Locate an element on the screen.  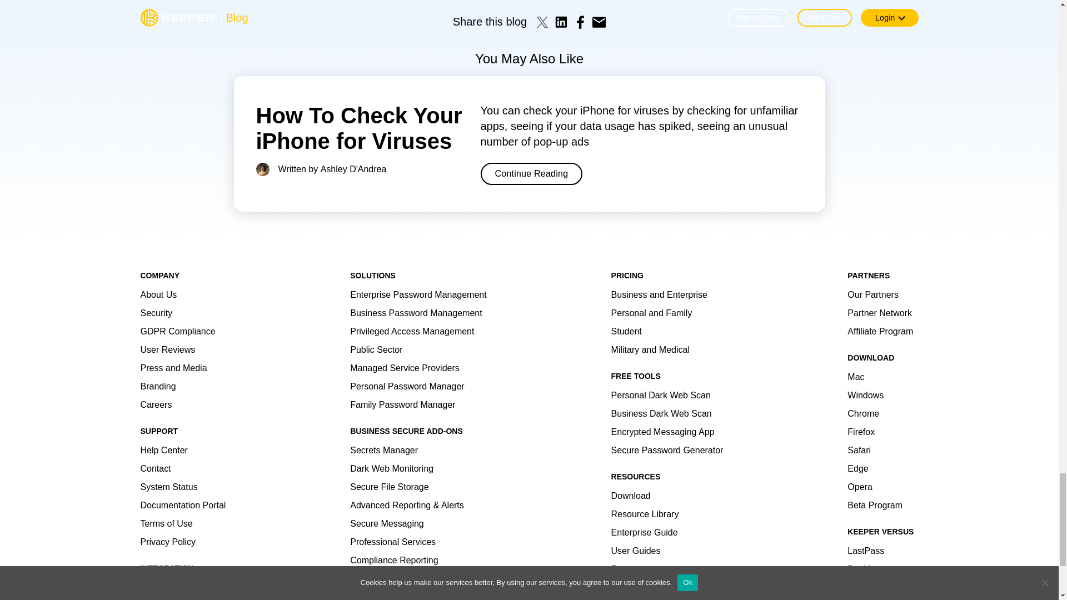
D'Andrea Professional Headshot is located at coordinates (262, 169).